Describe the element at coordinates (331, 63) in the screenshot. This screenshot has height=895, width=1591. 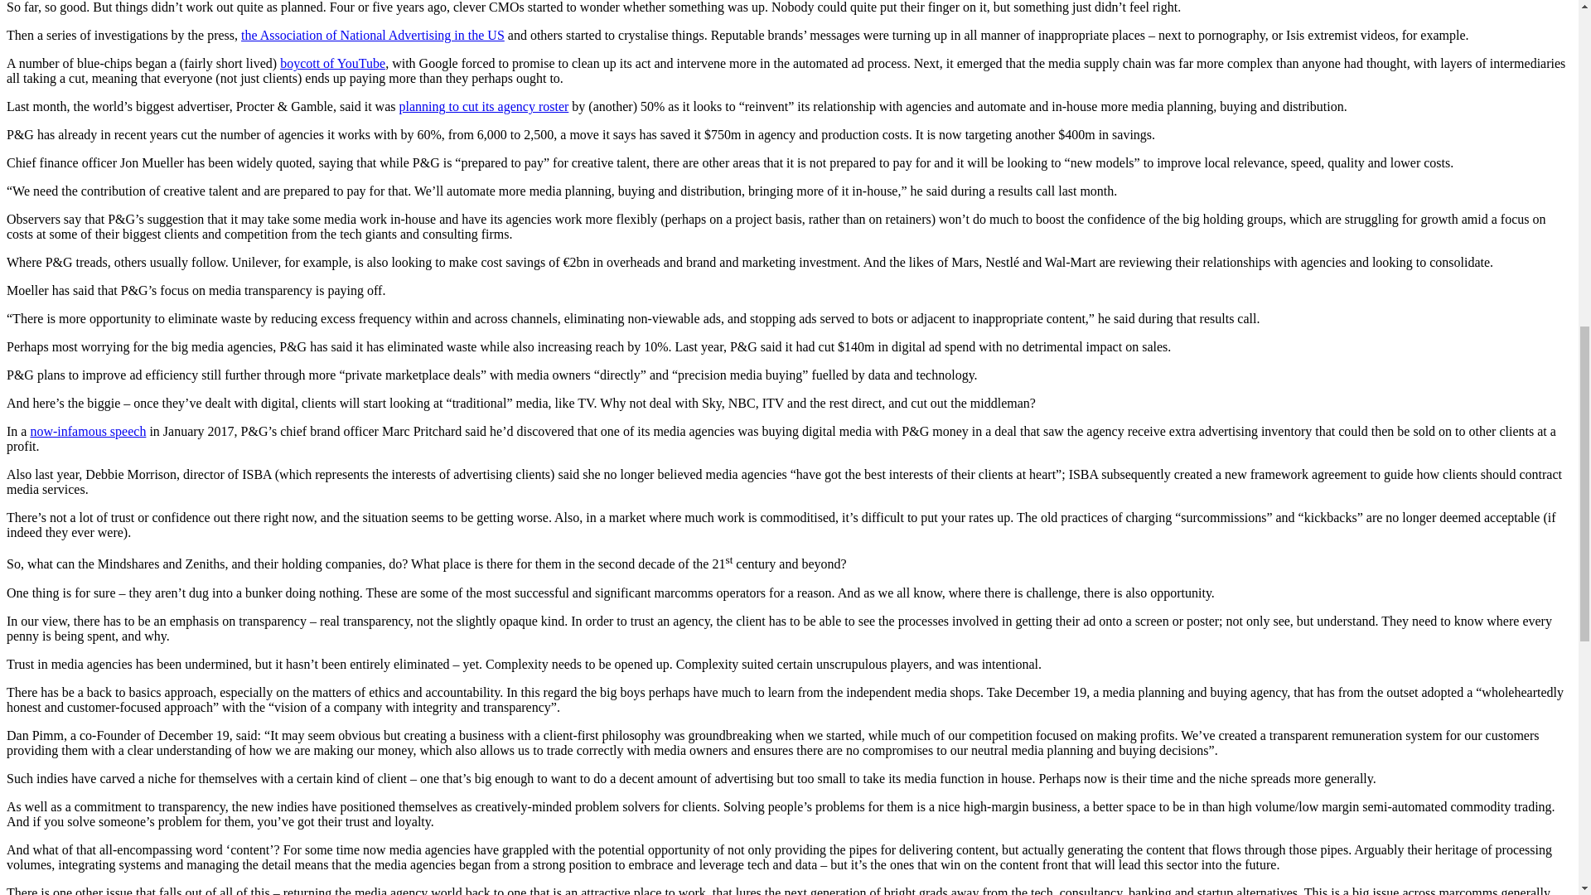
I see `boycott of YouTube` at that location.